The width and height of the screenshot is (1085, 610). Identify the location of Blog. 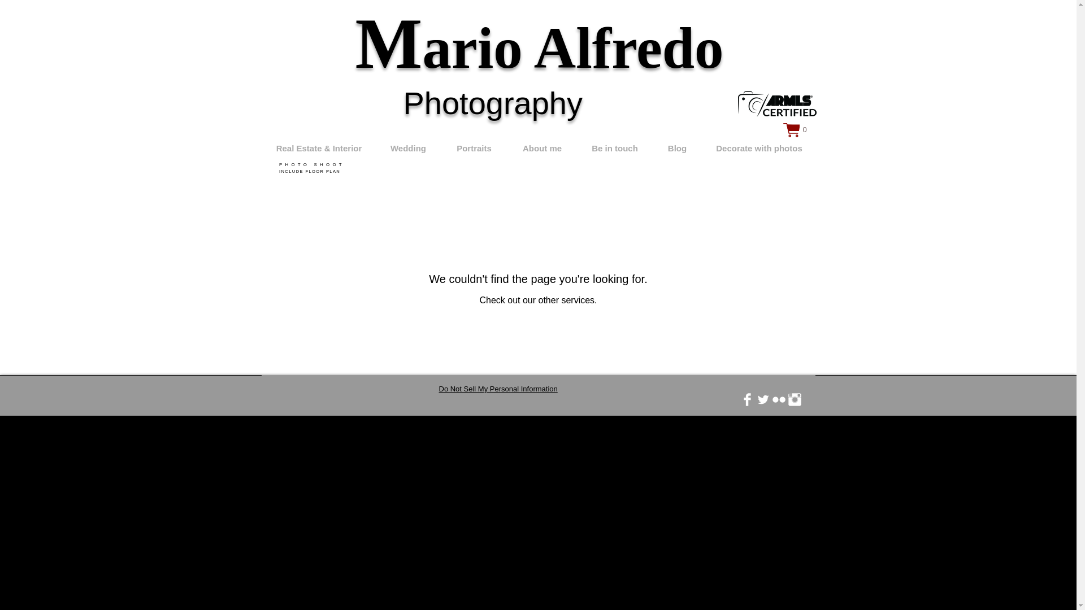
(542, 148).